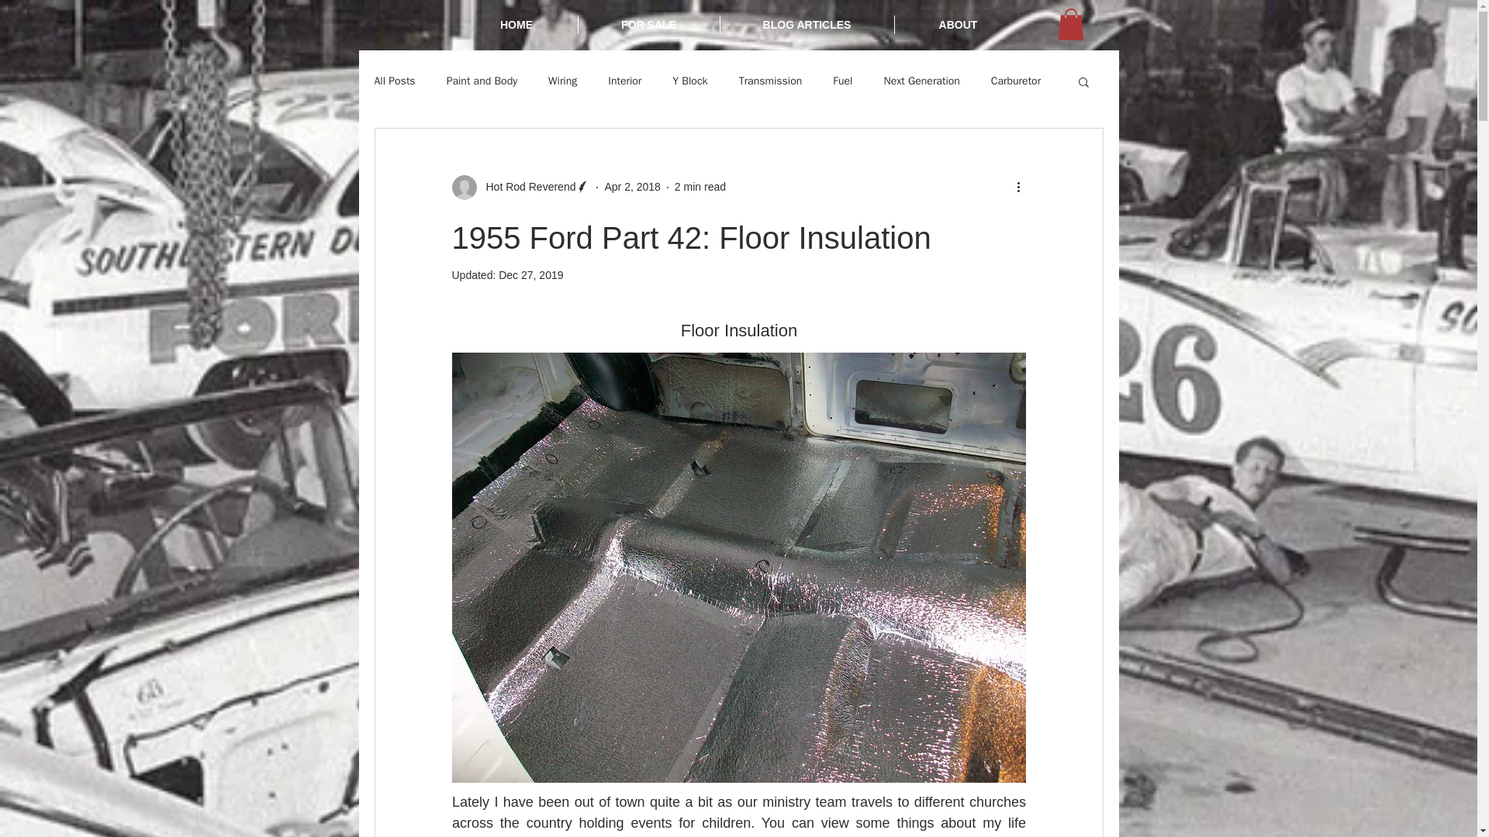 Image resolution: width=1489 pixels, height=837 pixels. I want to click on Wiring, so click(562, 81).